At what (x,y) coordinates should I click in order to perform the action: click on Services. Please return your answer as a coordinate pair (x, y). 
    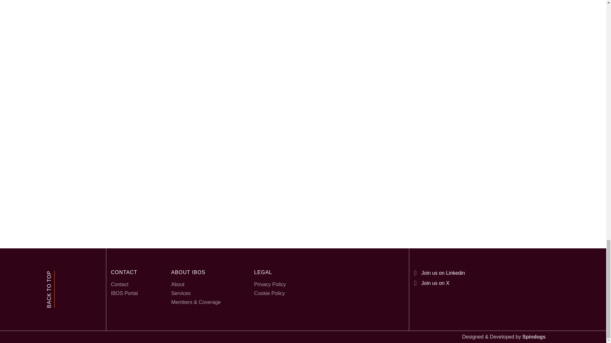
    Looking at the image, I should click on (196, 293).